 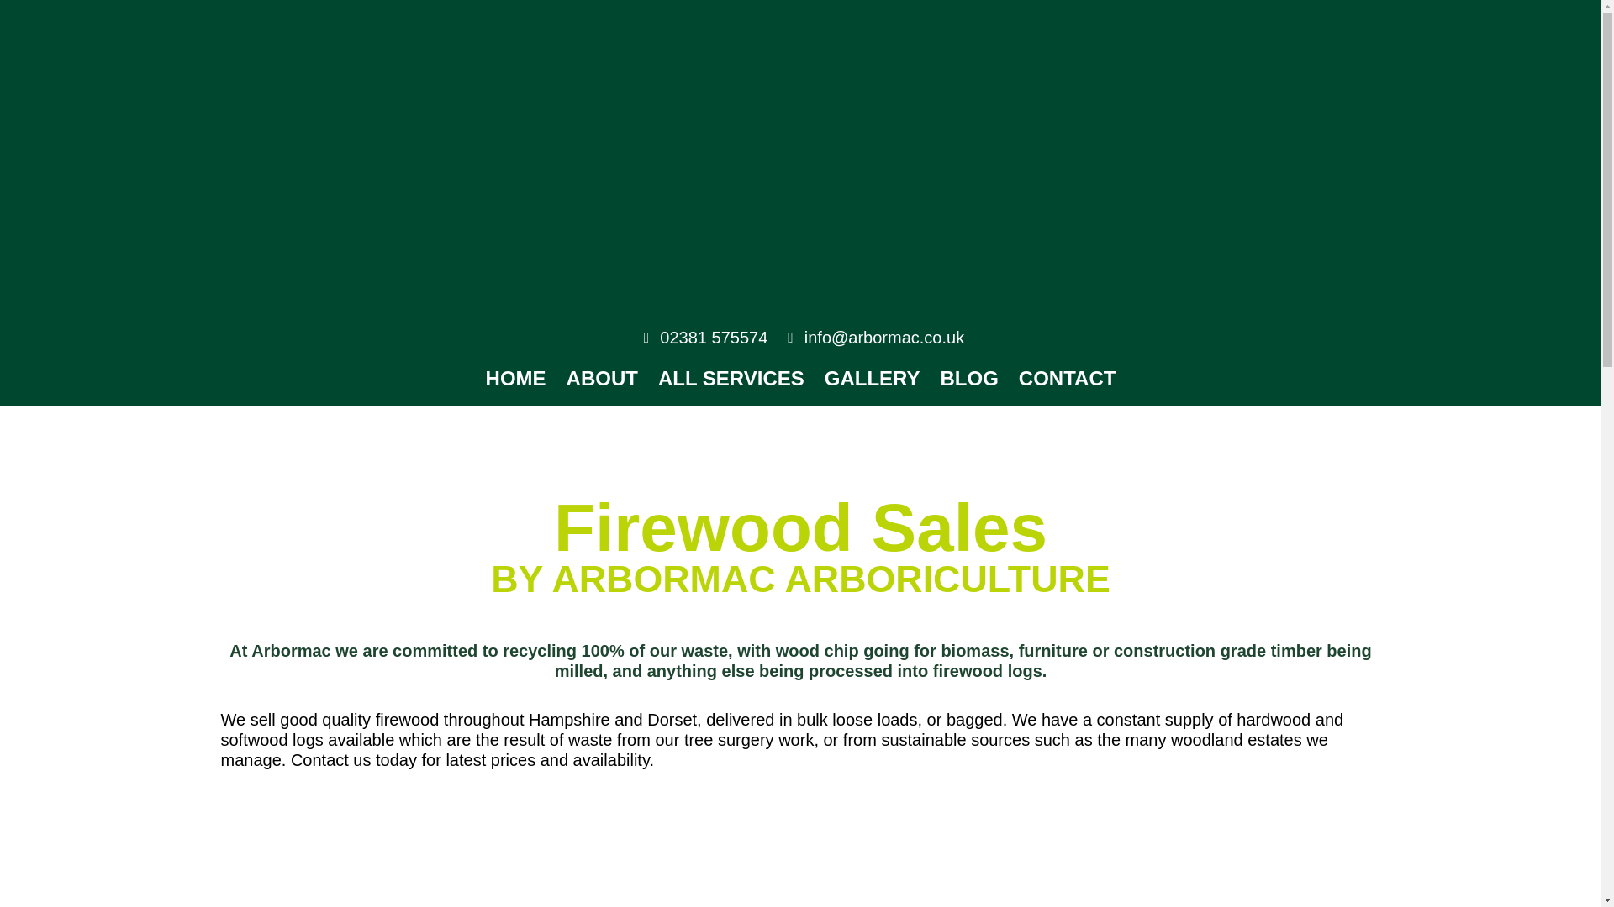 I want to click on CONTACT, so click(x=1068, y=378).